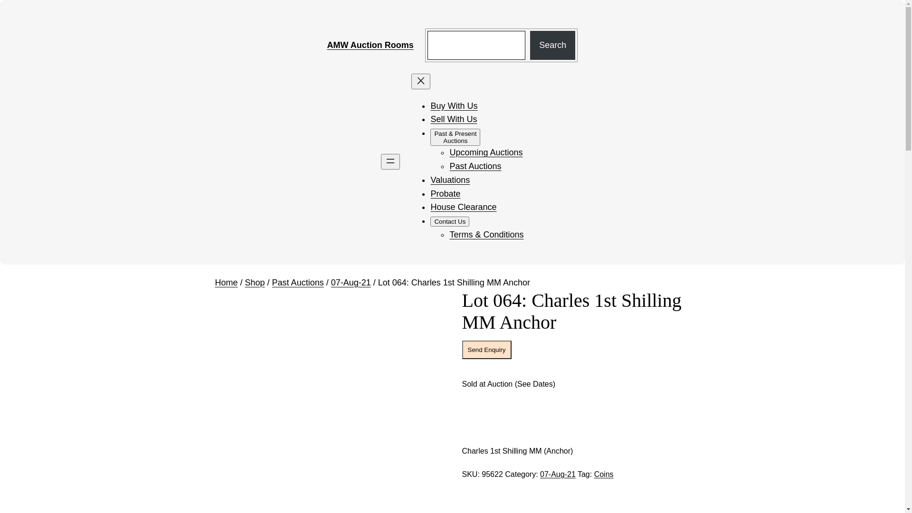 This screenshot has width=912, height=513. Describe the element at coordinates (449, 221) in the screenshot. I see `Contact Us` at that location.